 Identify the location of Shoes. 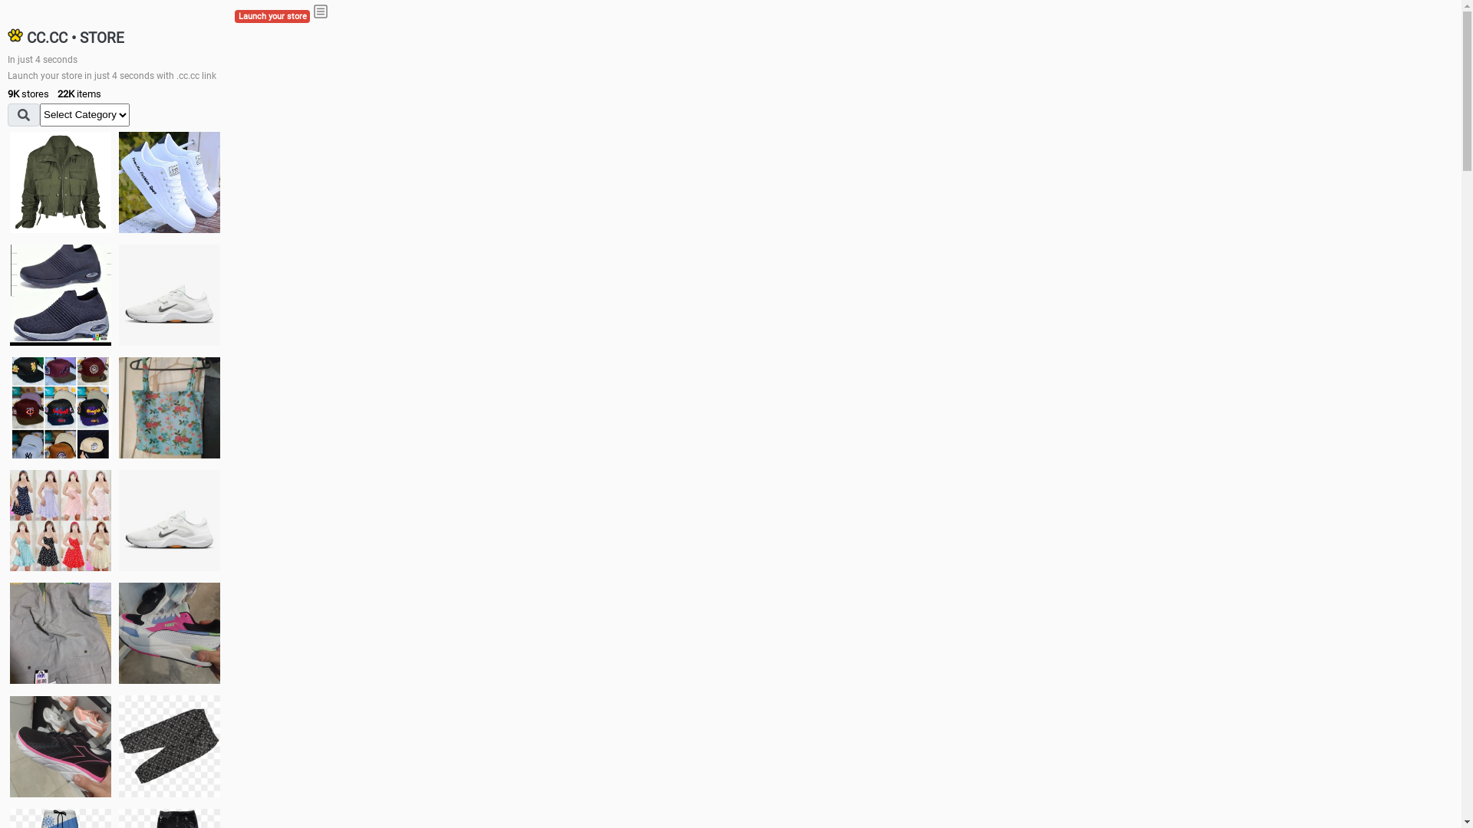
(170, 520).